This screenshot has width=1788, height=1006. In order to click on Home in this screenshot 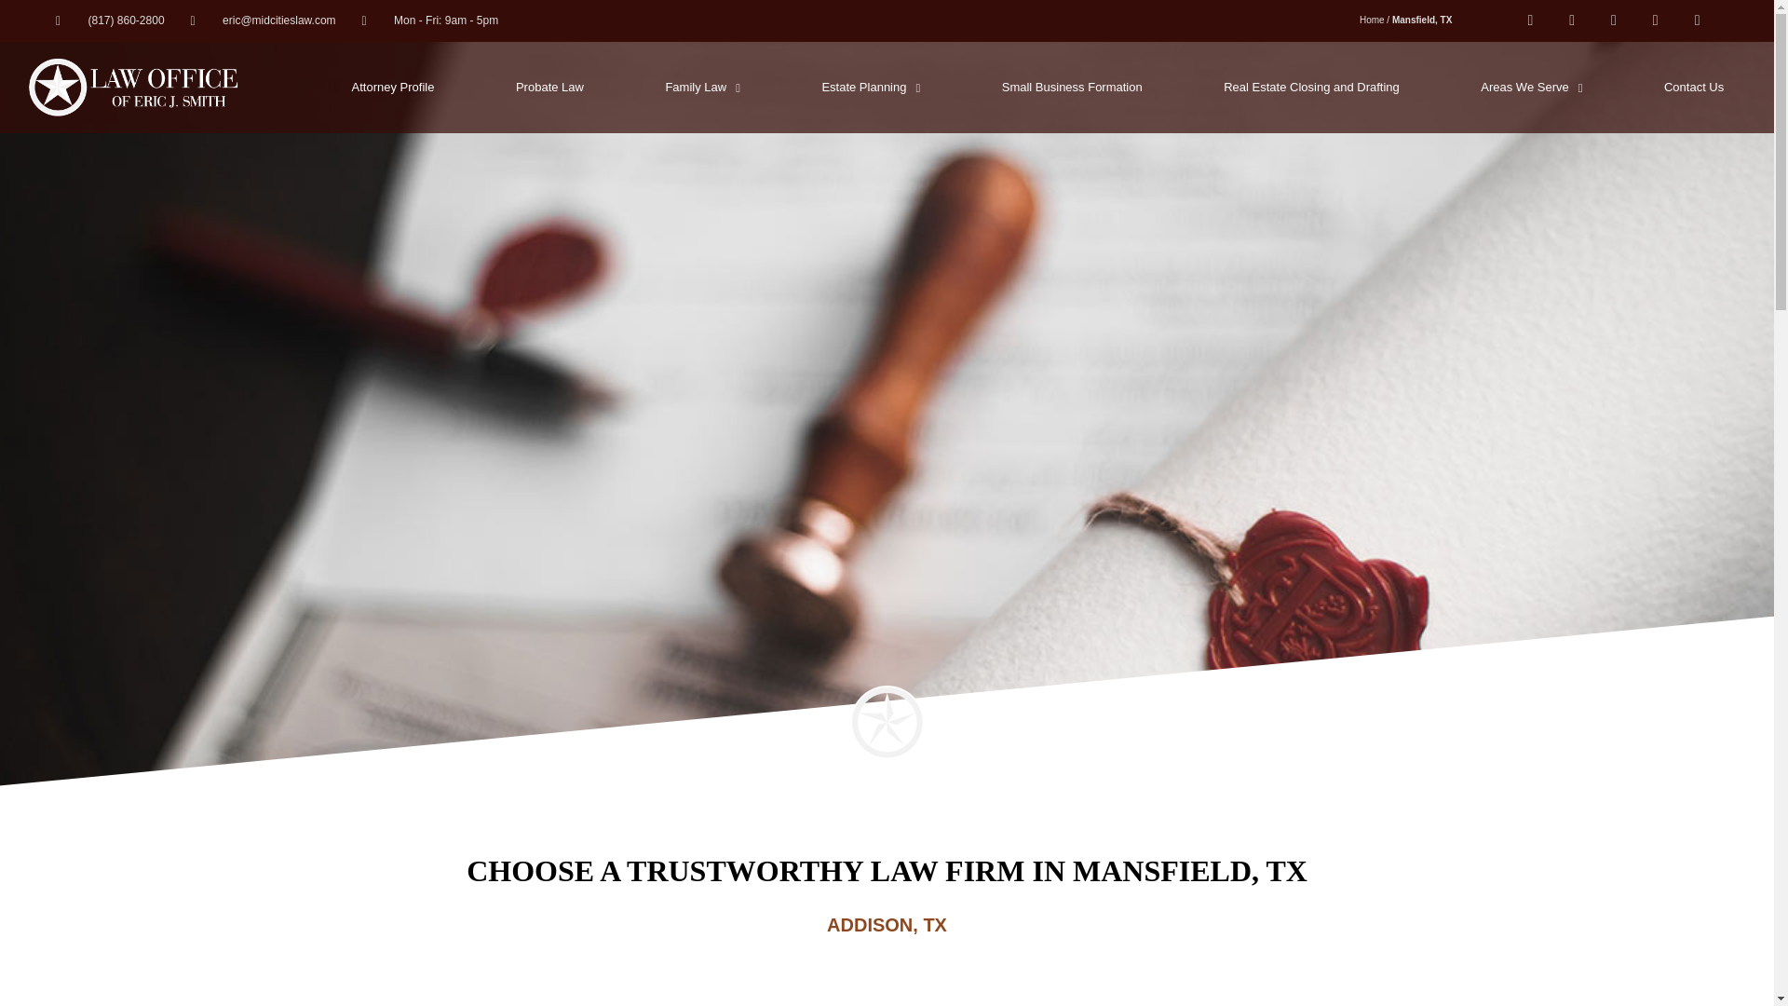, I will do `click(1371, 20)`.